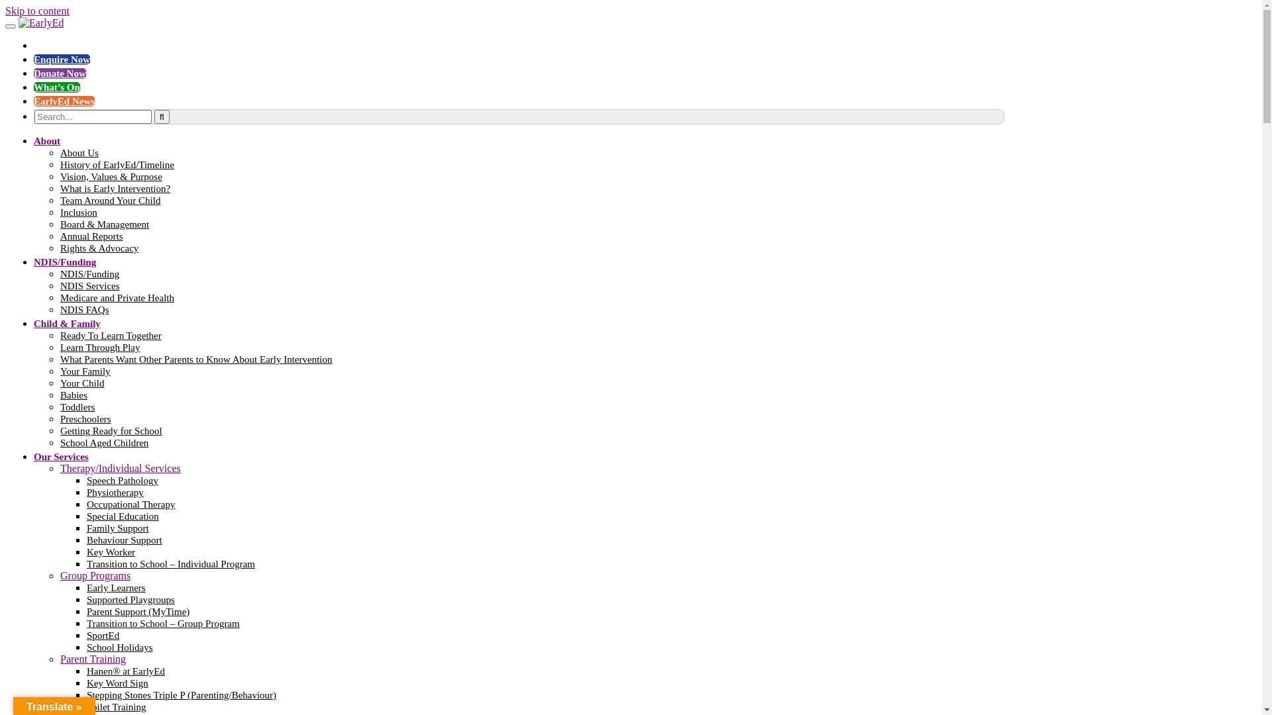  What do you see at coordinates (99, 248) in the screenshot?
I see `Rights & Advocacy` at bounding box center [99, 248].